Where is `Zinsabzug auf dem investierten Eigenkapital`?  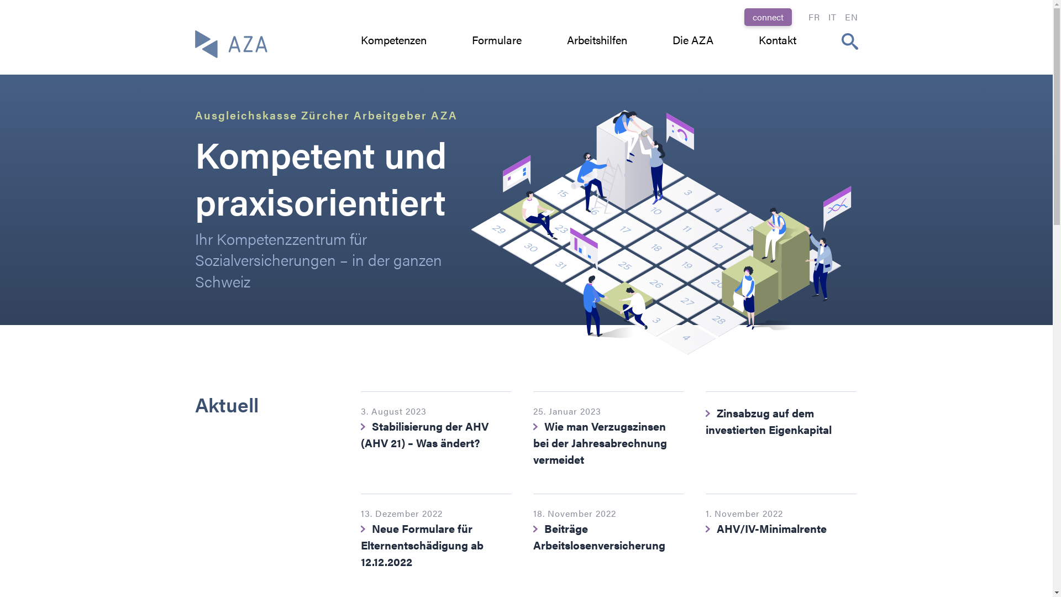
Zinsabzug auf dem investierten Eigenkapital is located at coordinates (781, 431).